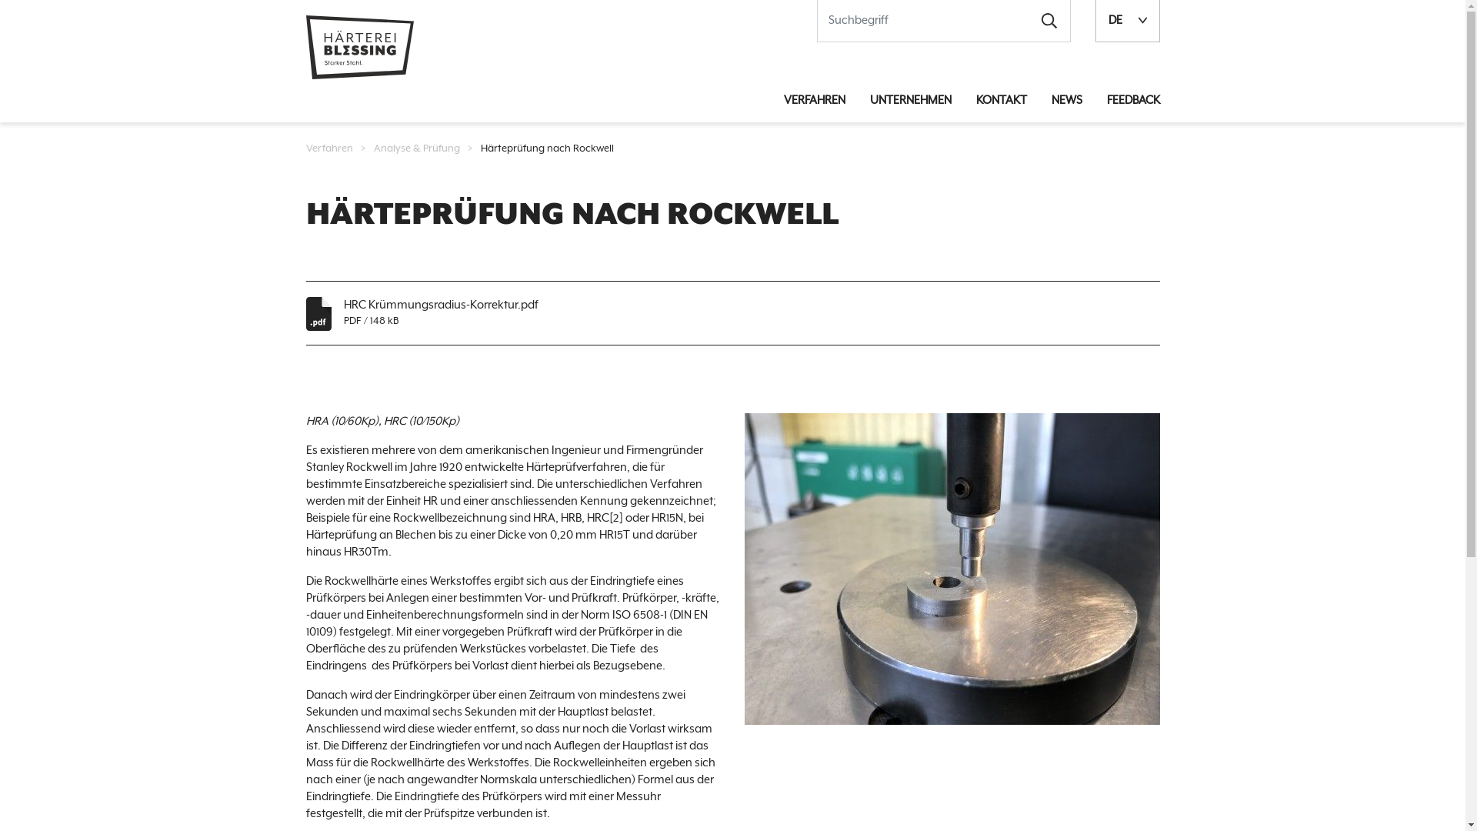  Describe the element at coordinates (329, 149) in the screenshot. I see `Verfahren` at that location.